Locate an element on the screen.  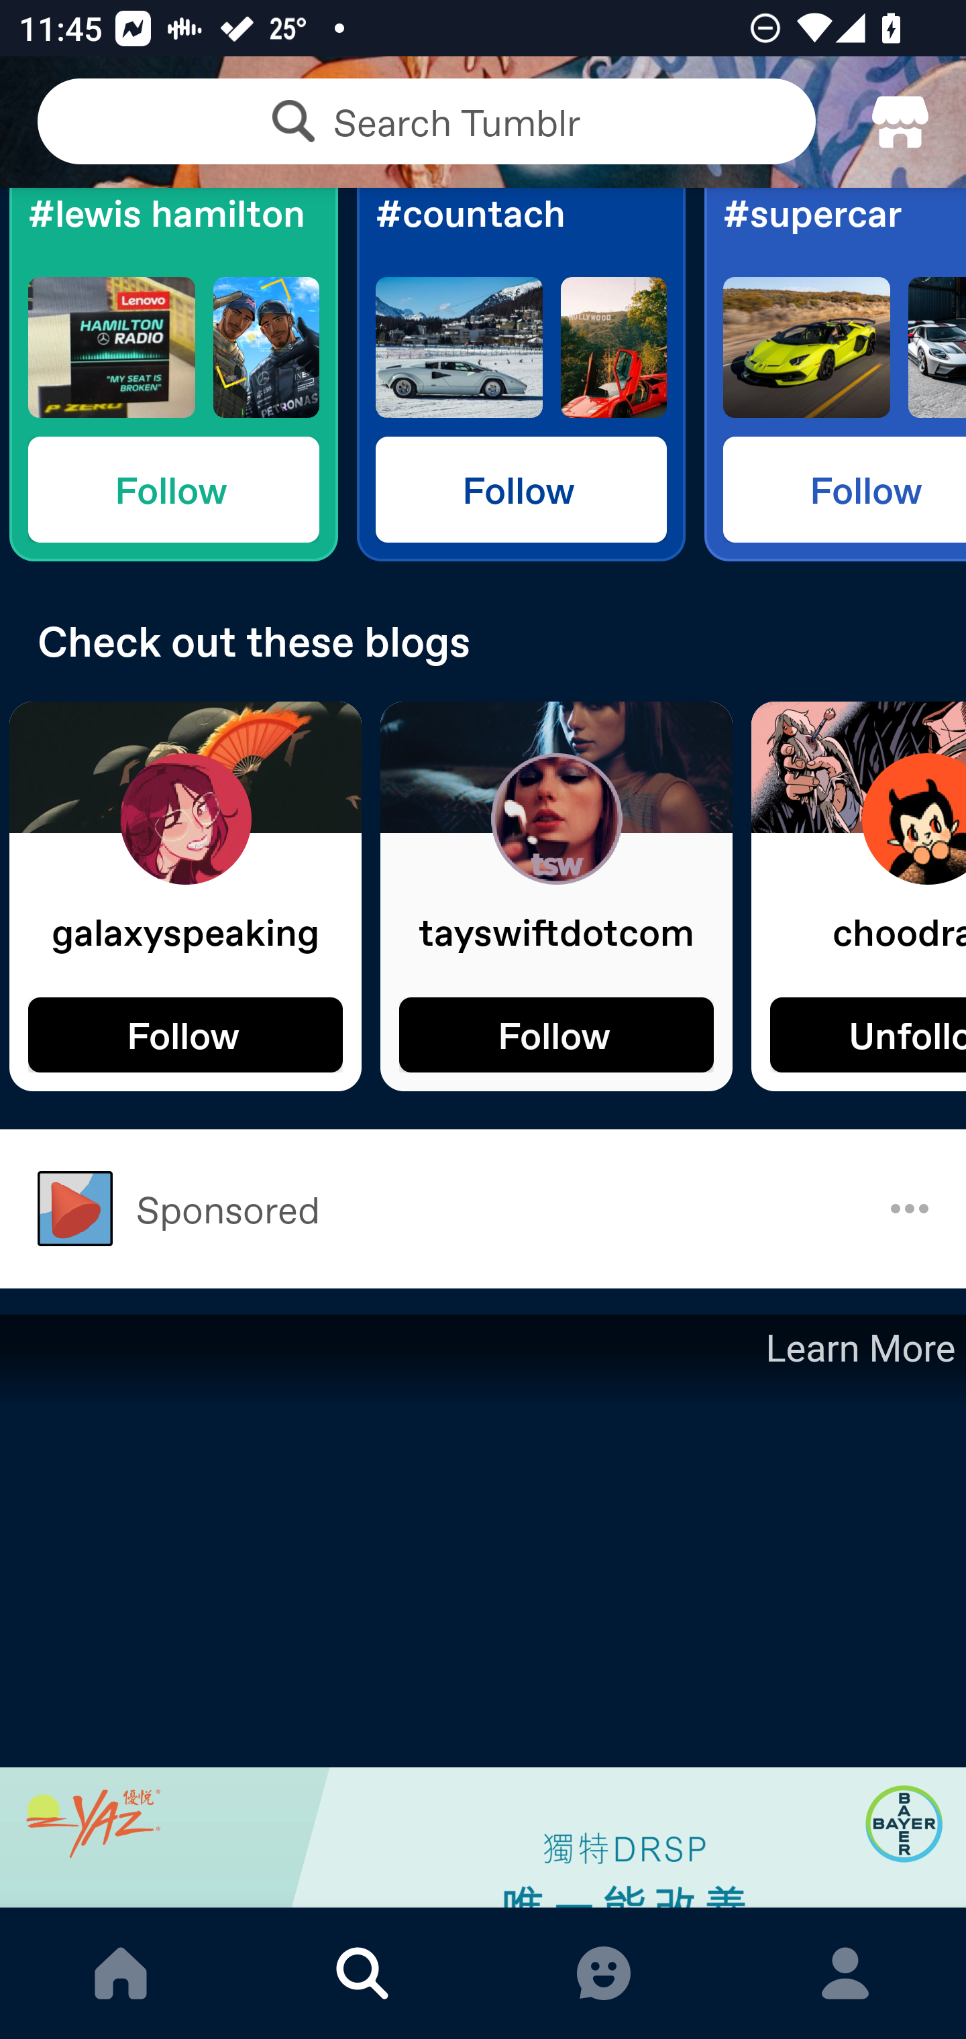
Learn More is located at coordinates (483, 1611).